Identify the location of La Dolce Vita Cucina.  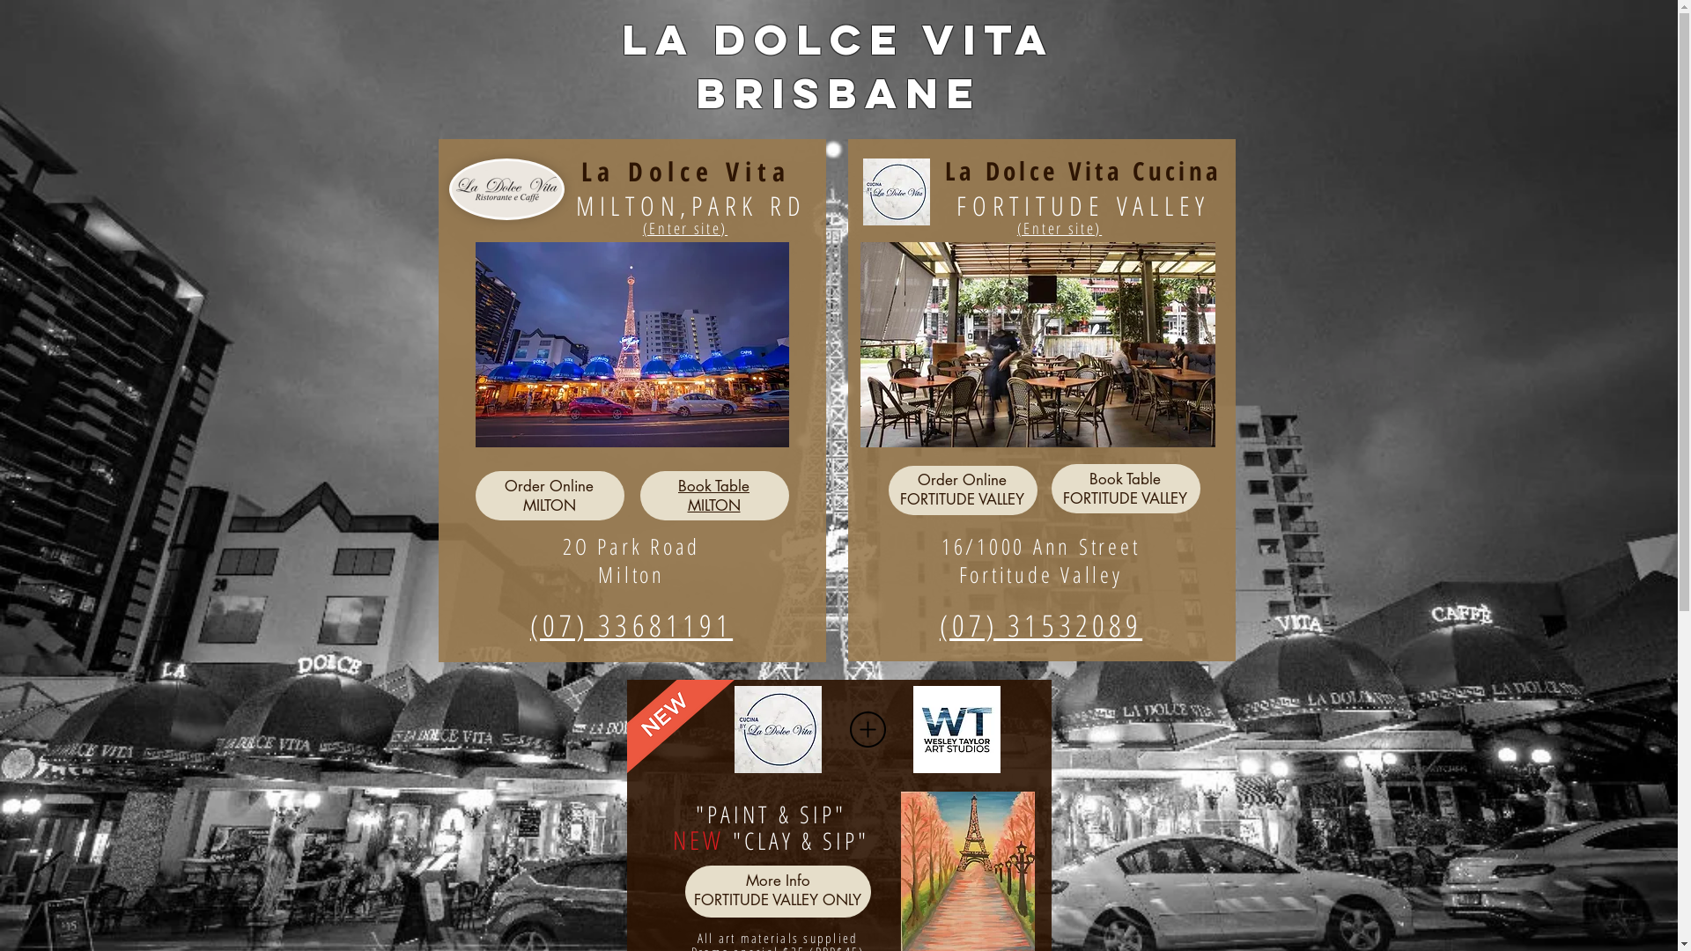
(1083, 172).